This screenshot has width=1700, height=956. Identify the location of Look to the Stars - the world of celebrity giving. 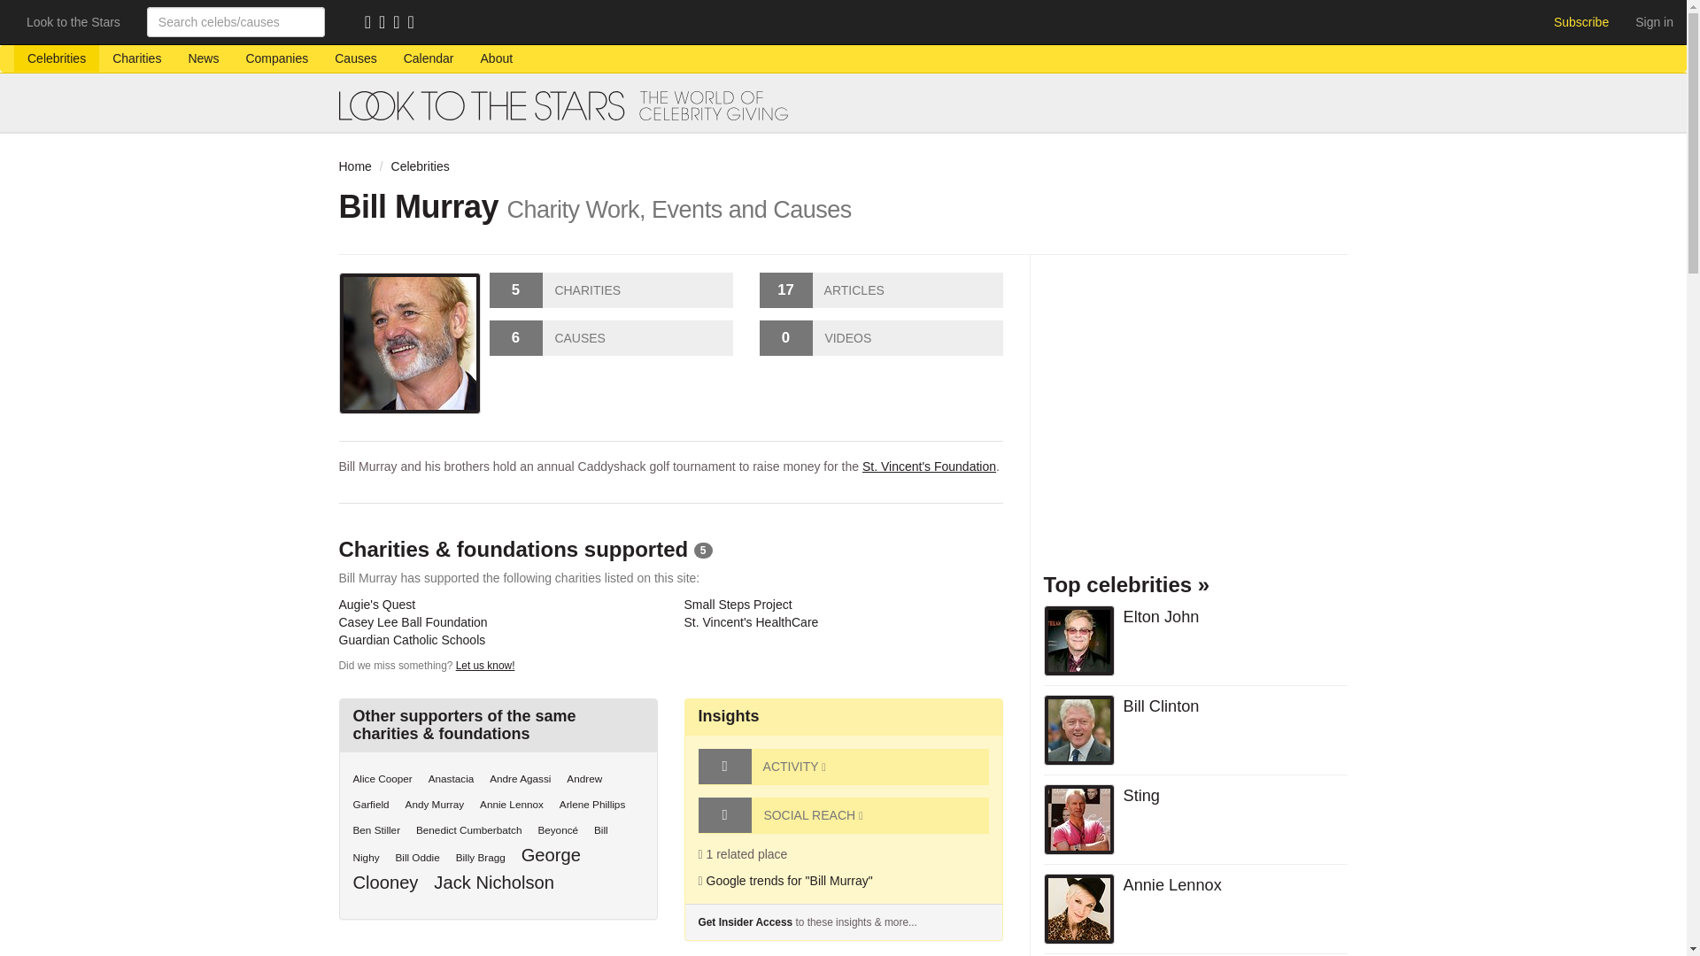
(843, 105).